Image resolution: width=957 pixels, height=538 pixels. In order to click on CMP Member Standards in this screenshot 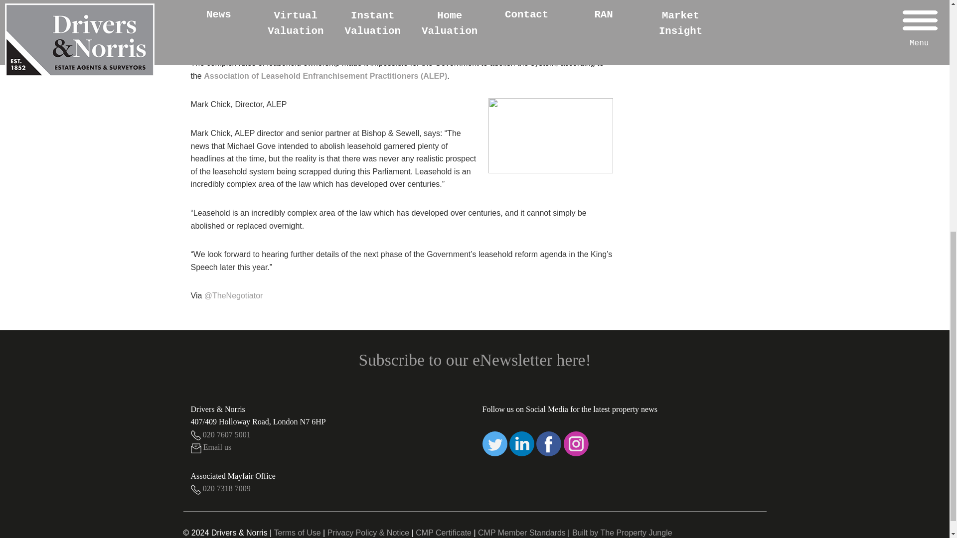, I will do `click(521, 532)`.